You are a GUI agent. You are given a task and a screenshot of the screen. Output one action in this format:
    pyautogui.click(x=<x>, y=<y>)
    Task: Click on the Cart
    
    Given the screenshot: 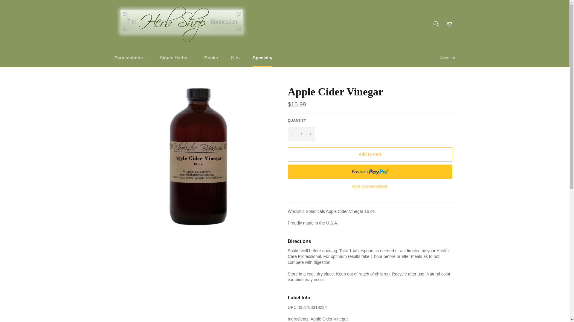 What is the action you would take?
    pyautogui.click(x=449, y=24)
    